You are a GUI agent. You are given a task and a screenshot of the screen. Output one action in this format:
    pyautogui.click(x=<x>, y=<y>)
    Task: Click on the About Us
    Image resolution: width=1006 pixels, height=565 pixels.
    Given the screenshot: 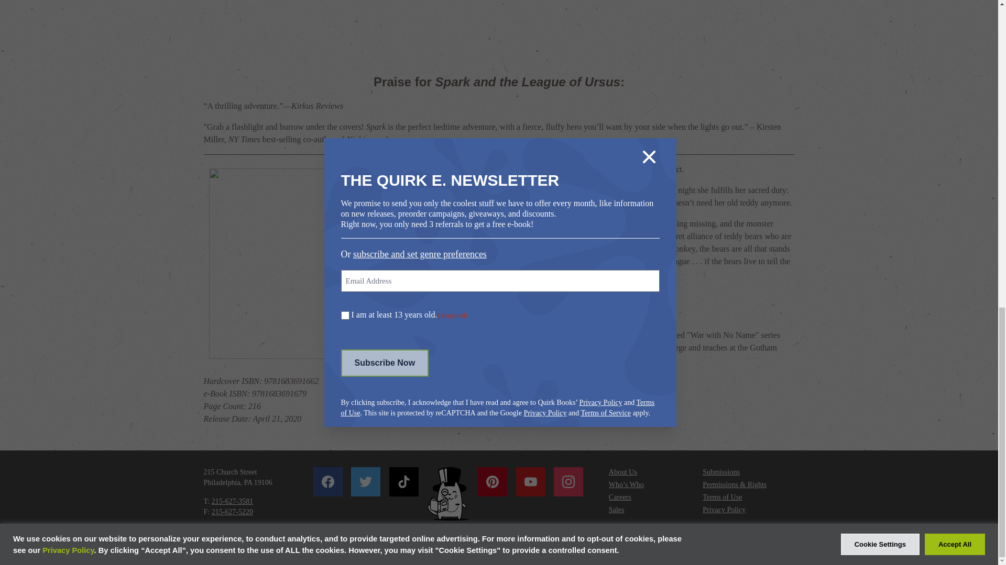 What is the action you would take?
    pyautogui.click(x=622, y=472)
    